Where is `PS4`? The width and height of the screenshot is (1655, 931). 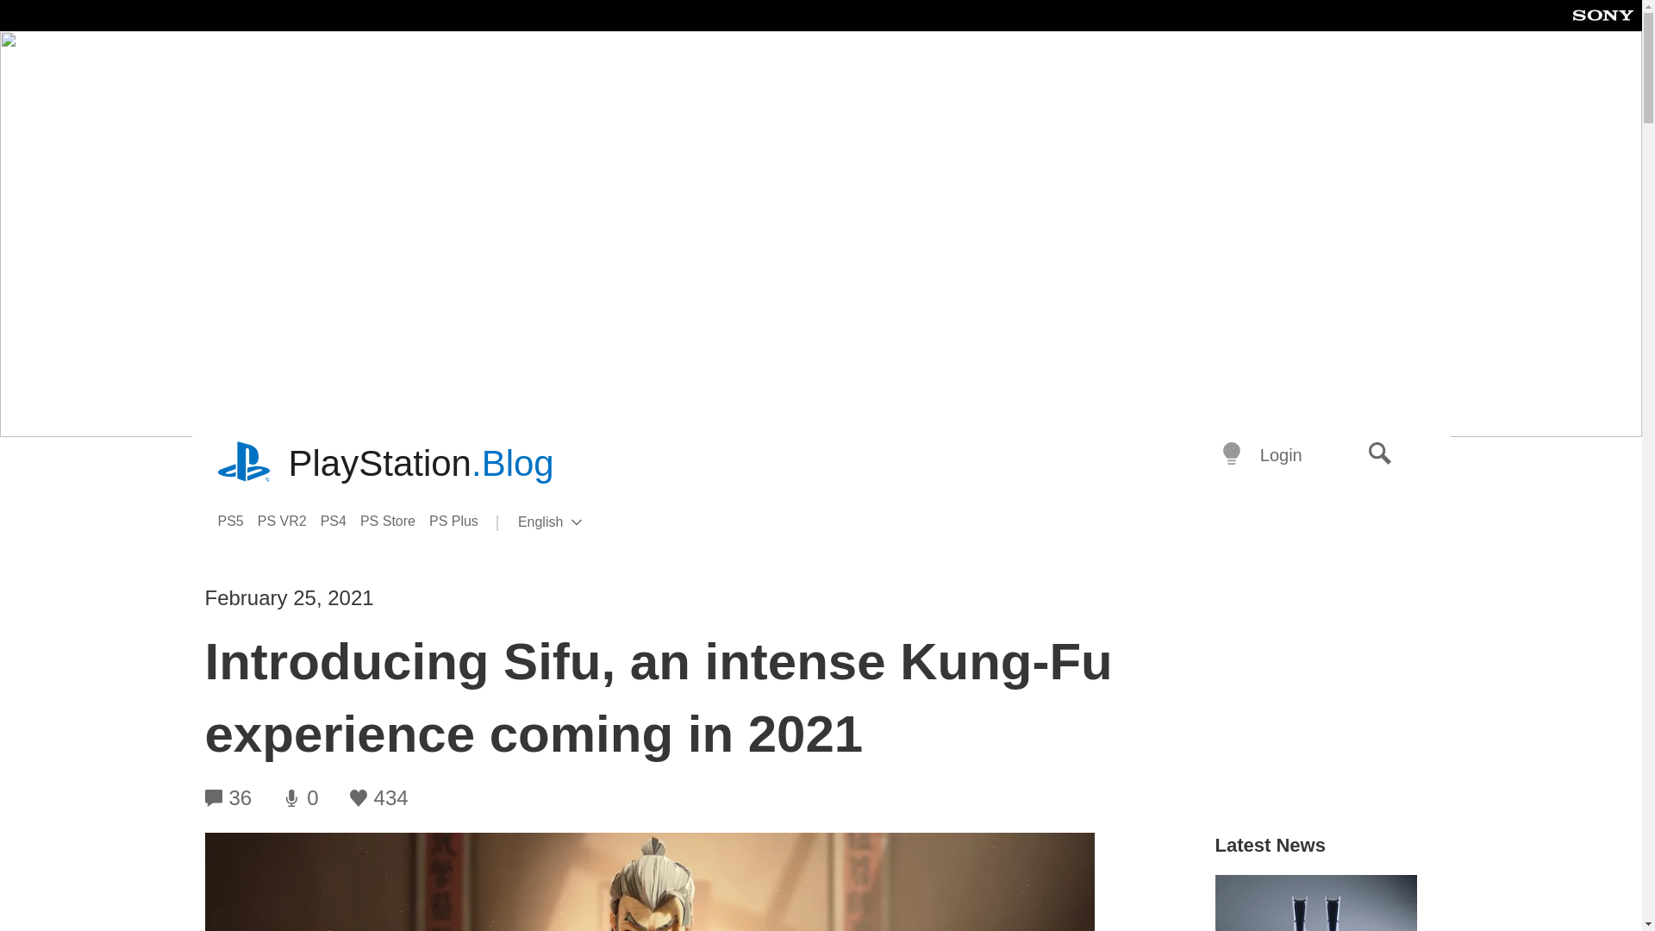
PS4 is located at coordinates (245, 464).